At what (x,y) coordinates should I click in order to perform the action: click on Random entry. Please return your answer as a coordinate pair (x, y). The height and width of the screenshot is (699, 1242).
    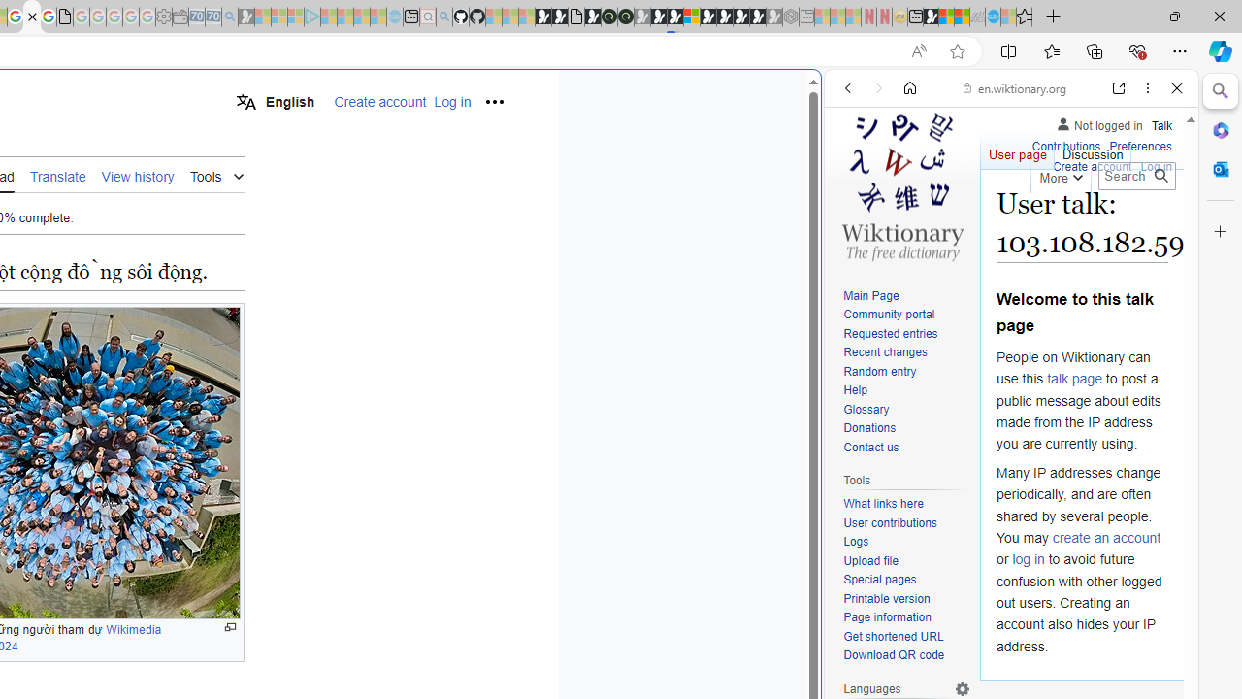
    Looking at the image, I should click on (906, 371).